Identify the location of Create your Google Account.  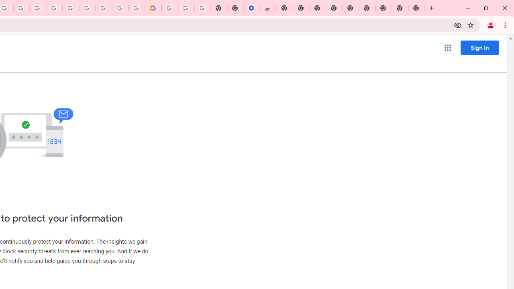
(22, 8).